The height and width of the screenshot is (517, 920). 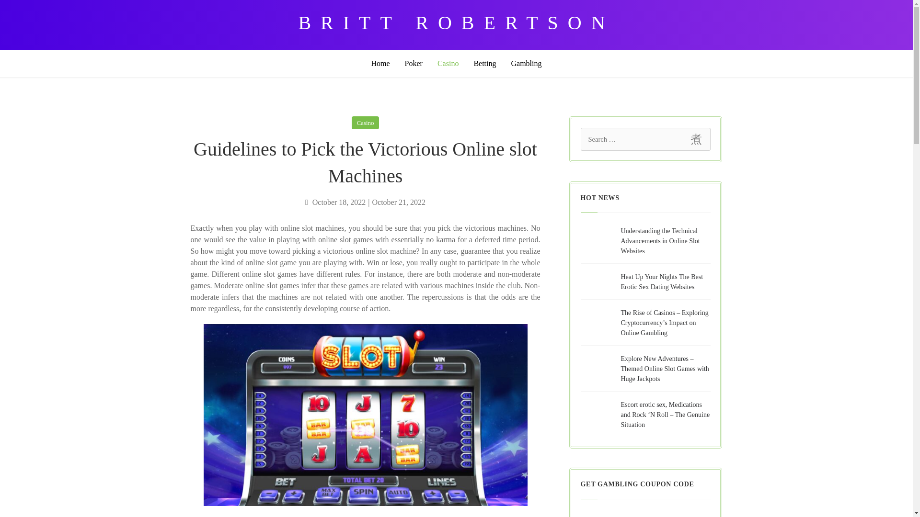 What do you see at coordinates (380, 63) in the screenshot?
I see `Home` at bounding box center [380, 63].